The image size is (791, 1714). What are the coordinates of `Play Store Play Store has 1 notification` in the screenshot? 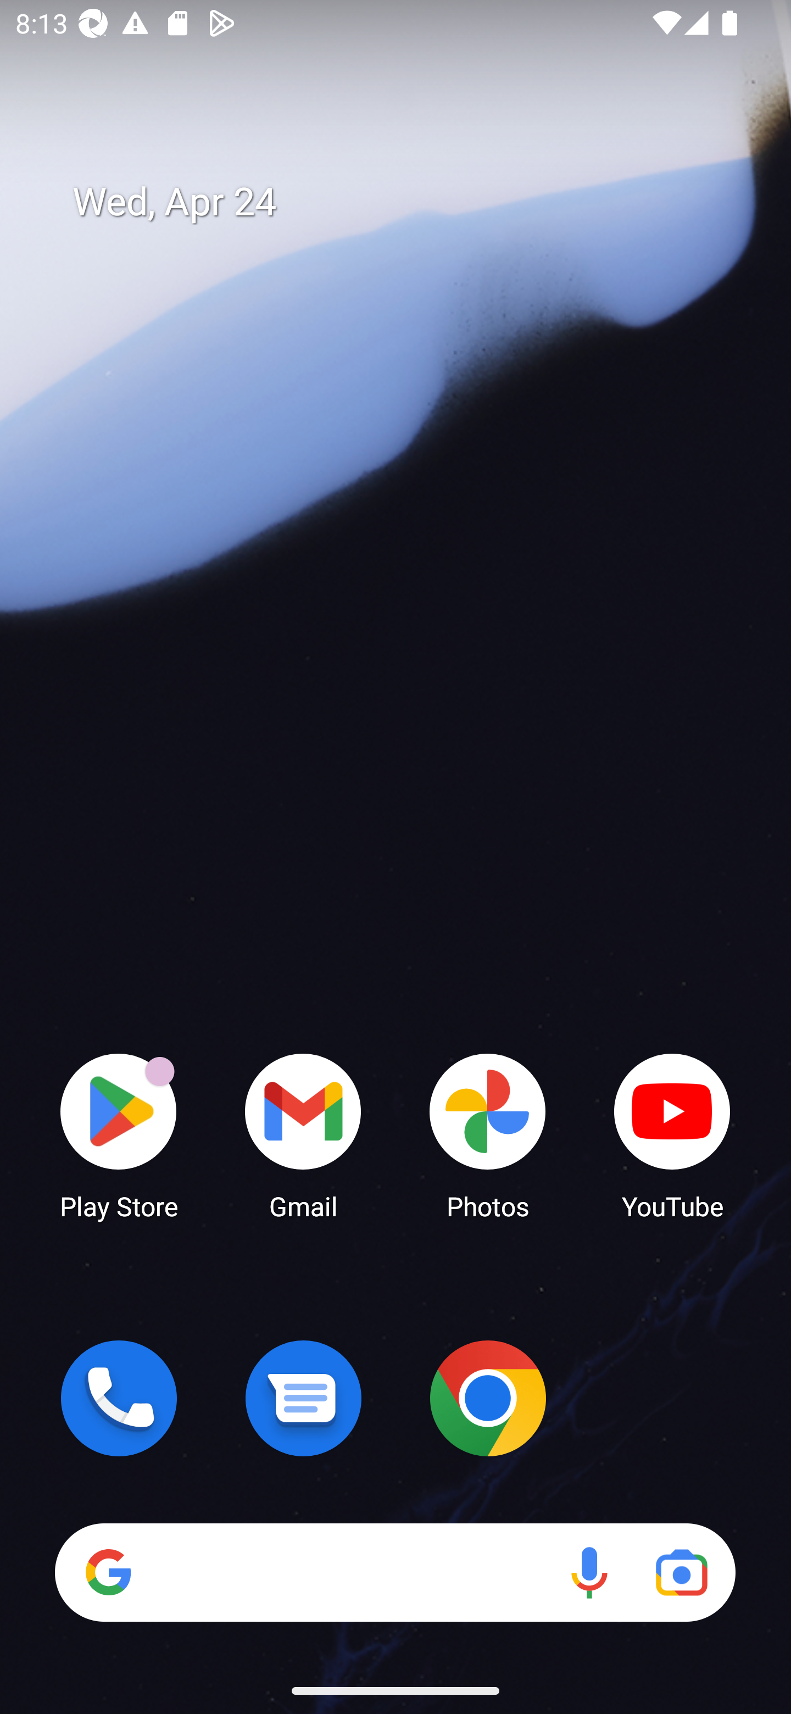 It's located at (119, 1135).